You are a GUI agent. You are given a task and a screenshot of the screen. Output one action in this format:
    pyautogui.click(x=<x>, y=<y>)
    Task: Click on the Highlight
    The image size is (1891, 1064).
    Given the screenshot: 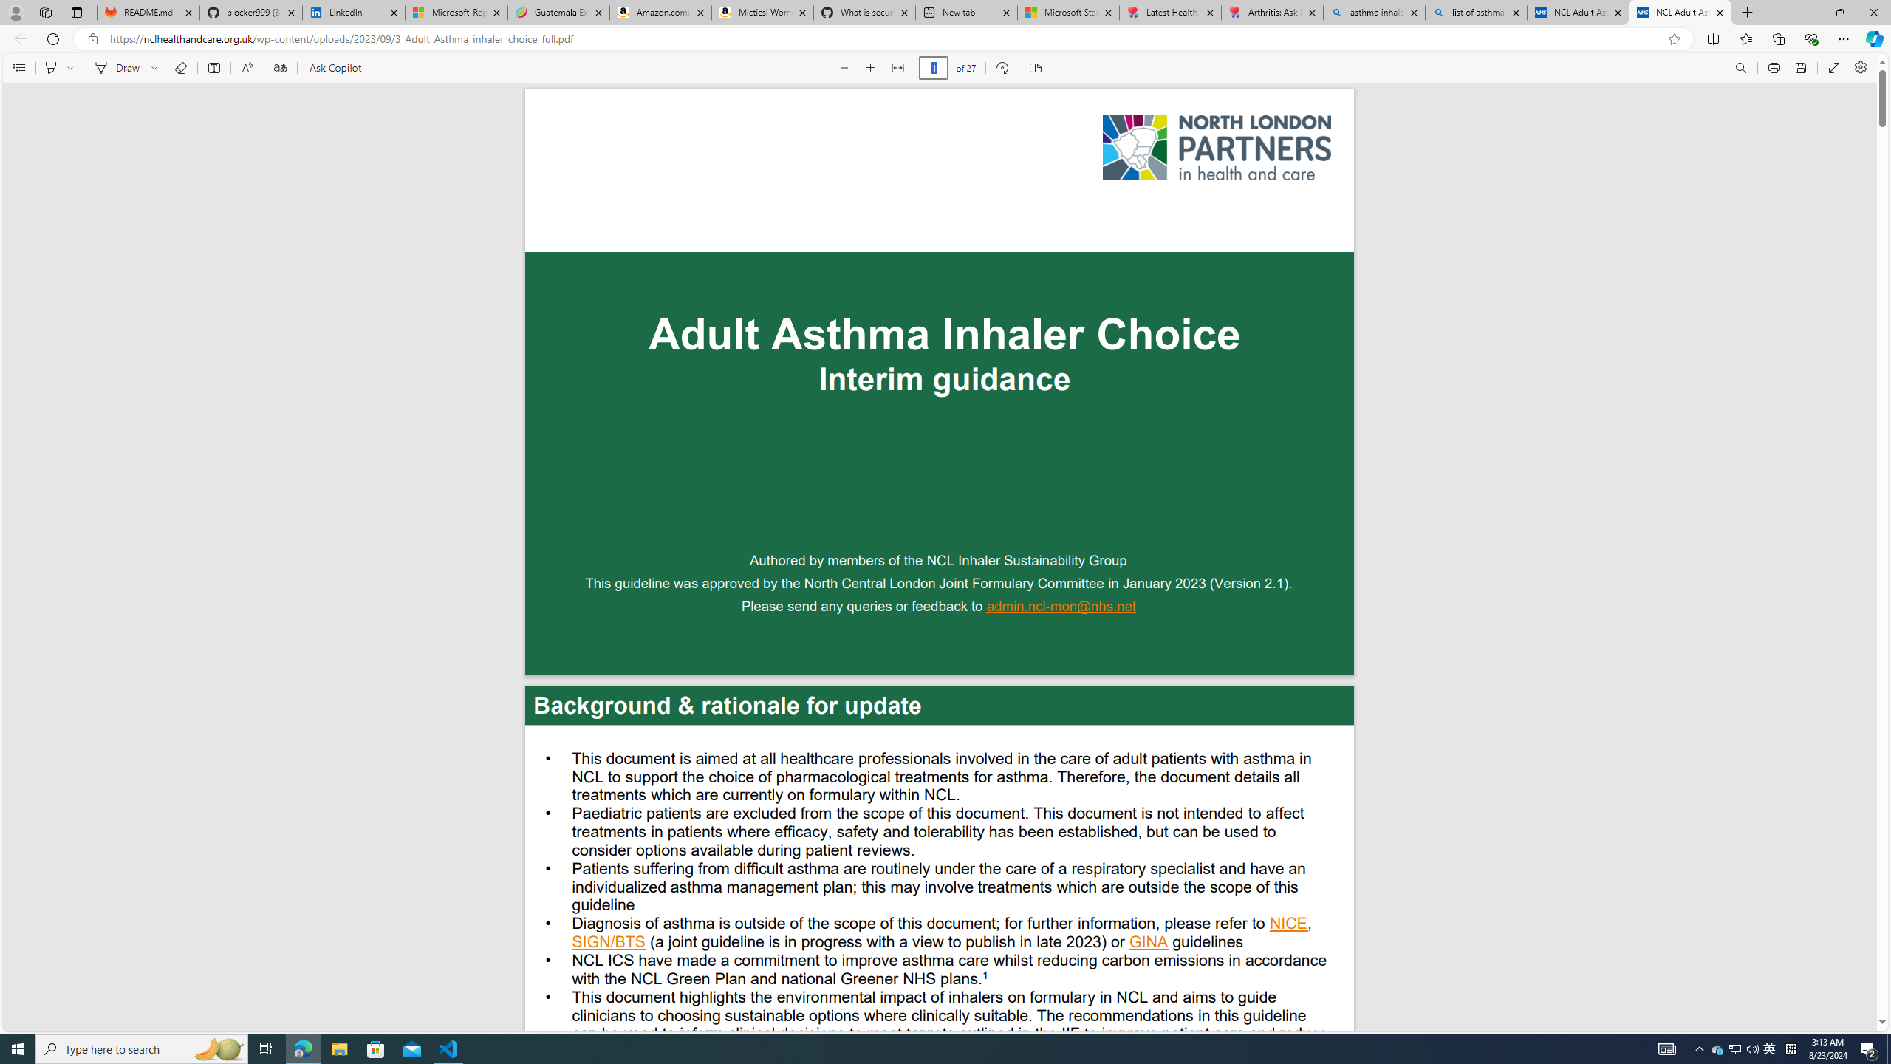 What is the action you would take?
    pyautogui.click(x=50, y=68)
    